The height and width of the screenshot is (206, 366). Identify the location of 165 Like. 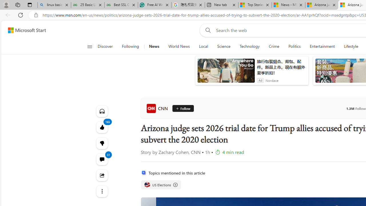
(102, 127).